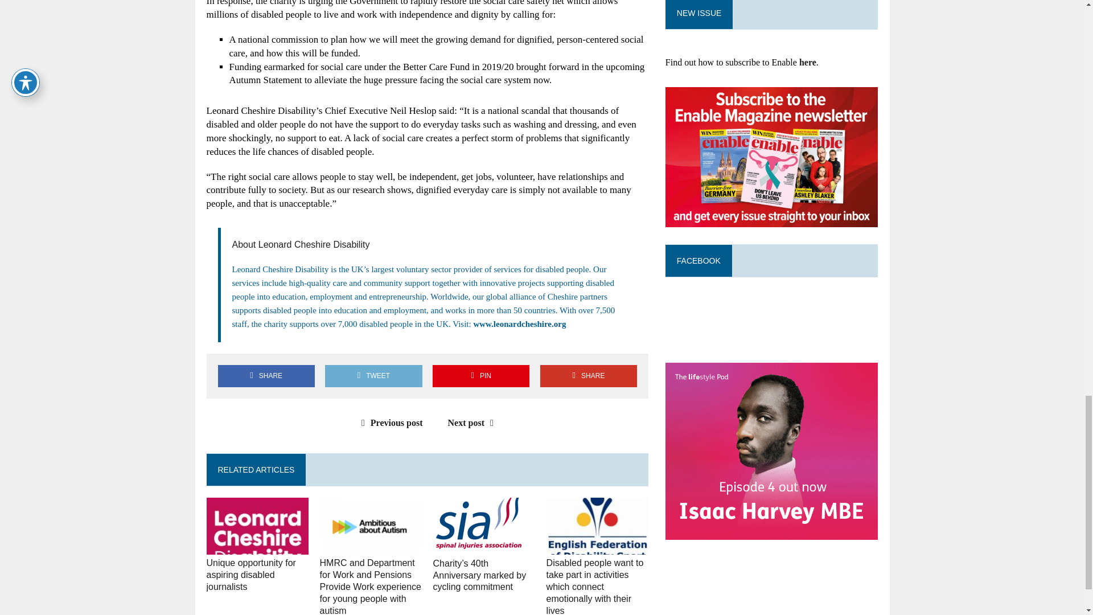 This screenshot has height=615, width=1093. I want to click on Pin This Post, so click(480, 376).